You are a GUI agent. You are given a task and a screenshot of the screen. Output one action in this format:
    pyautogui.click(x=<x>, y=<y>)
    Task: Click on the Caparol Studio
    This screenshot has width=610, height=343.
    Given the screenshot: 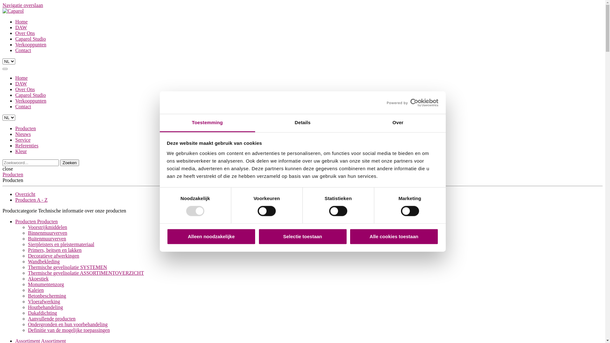 What is the action you would take?
    pyautogui.click(x=30, y=39)
    